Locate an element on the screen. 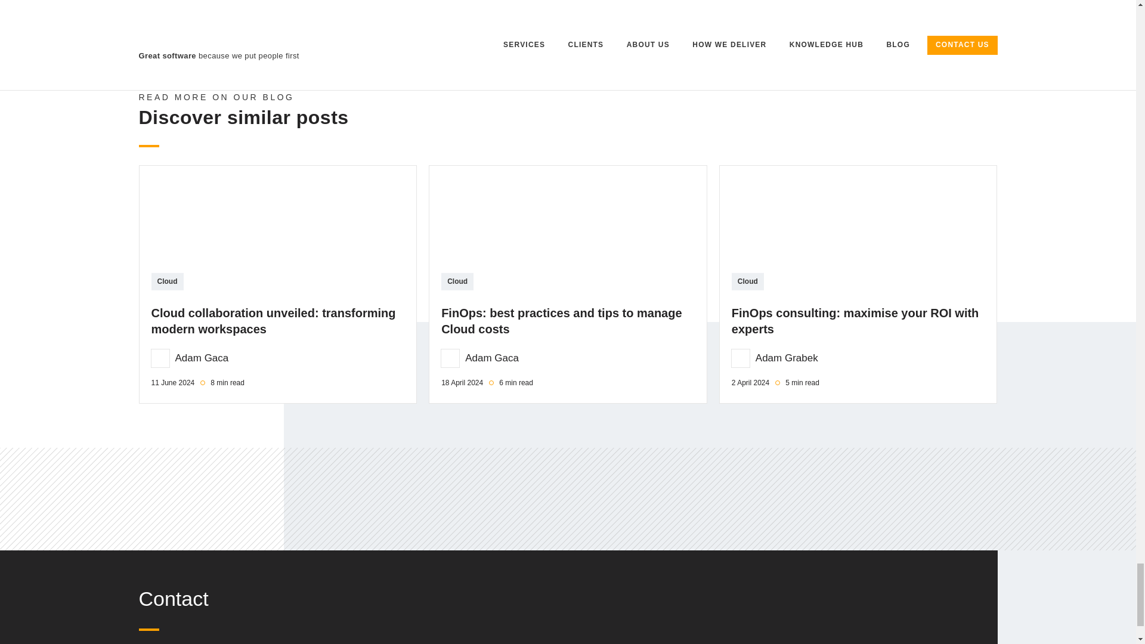 The width and height of the screenshot is (1145, 644). Cloud collaboration unveiled: transforming modern workspaces is located at coordinates (277, 223).